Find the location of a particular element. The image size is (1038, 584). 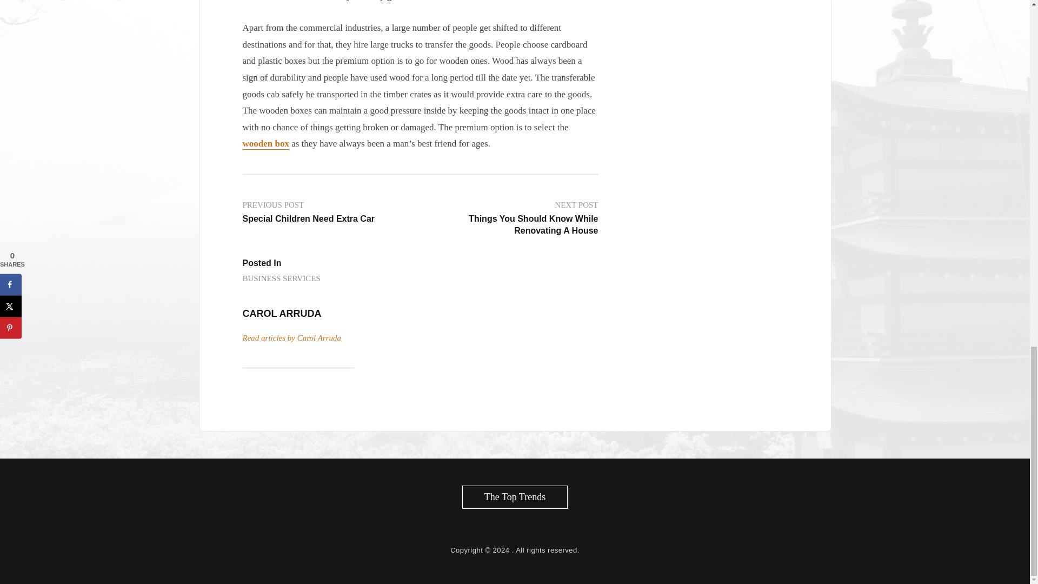

Read articles by Carol Arruda is located at coordinates (265, 144).